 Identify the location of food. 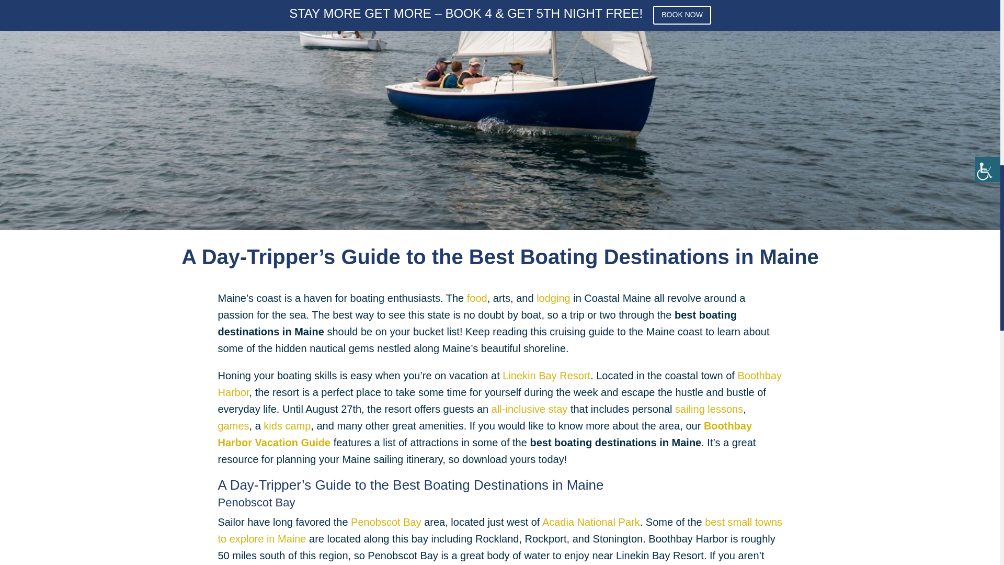
(477, 298).